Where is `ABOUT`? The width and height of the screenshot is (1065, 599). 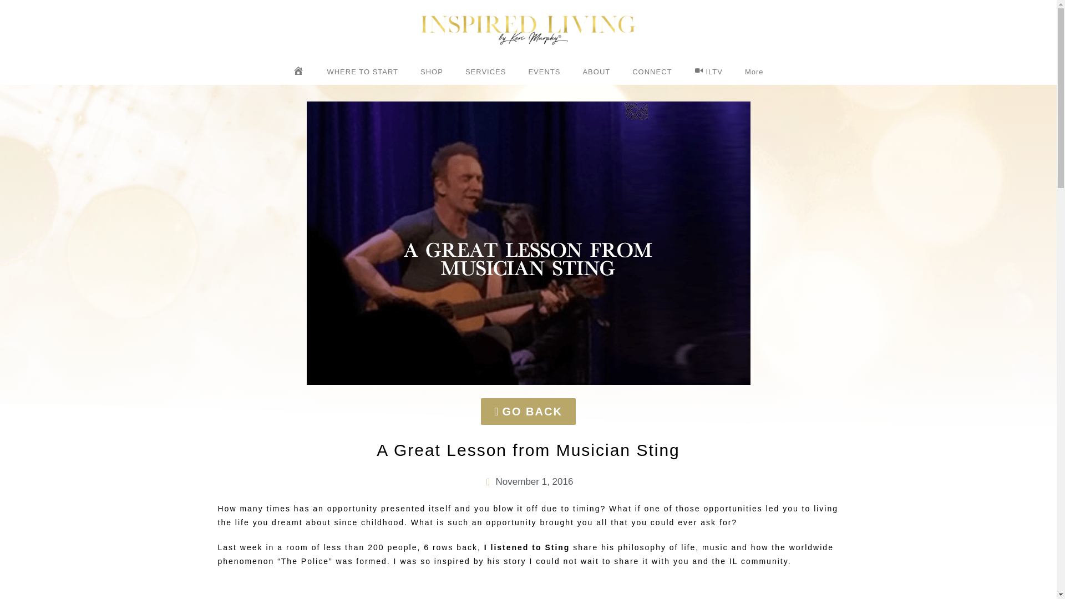
ABOUT is located at coordinates (596, 72).